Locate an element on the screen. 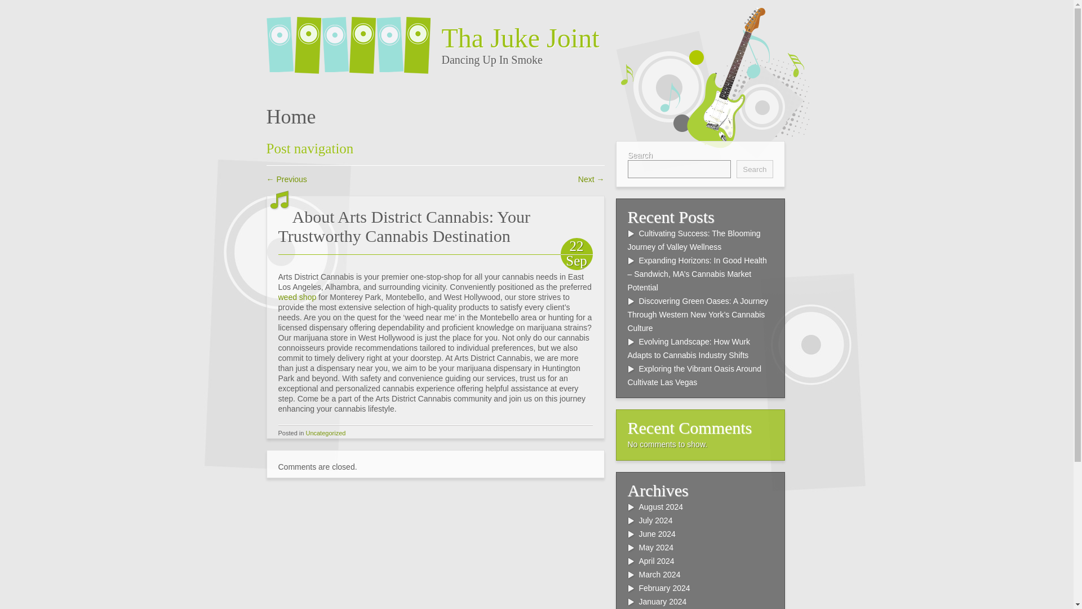 Image resolution: width=1082 pixels, height=609 pixels. weed shop is located at coordinates (298, 297).